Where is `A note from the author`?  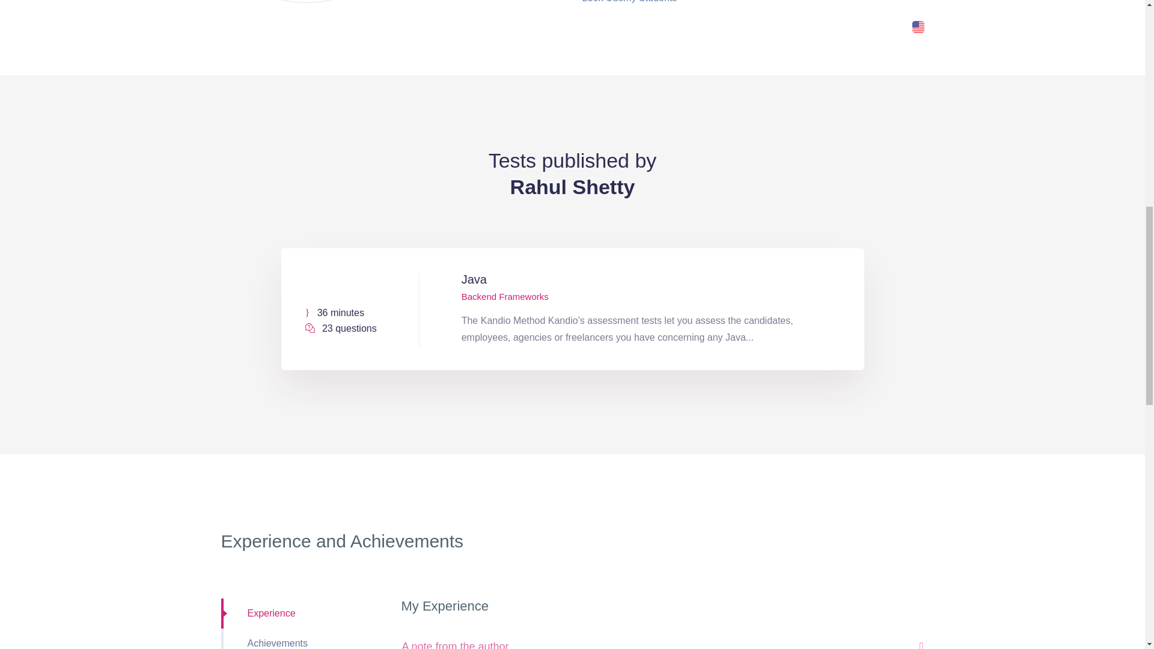 A note from the author is located at coordinates (662, 638).